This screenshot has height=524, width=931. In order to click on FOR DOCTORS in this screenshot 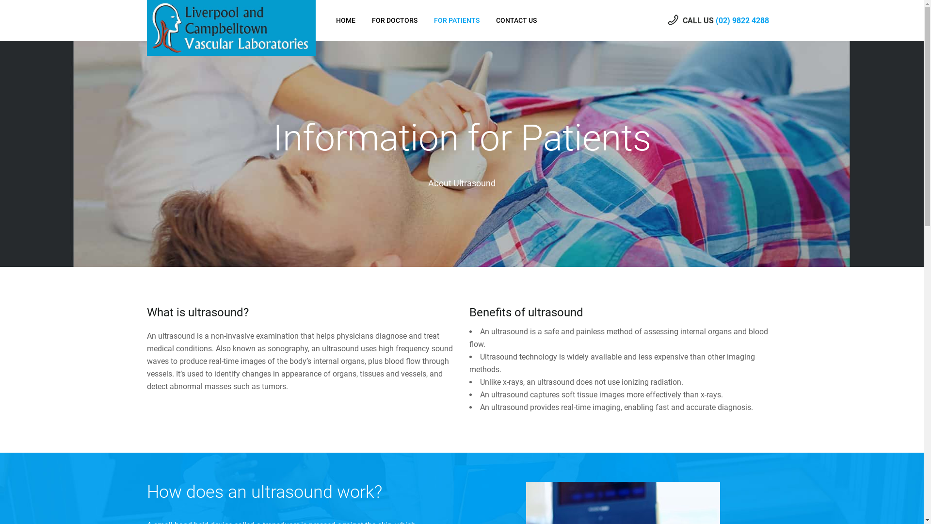, I will do `click(395, 20)`.